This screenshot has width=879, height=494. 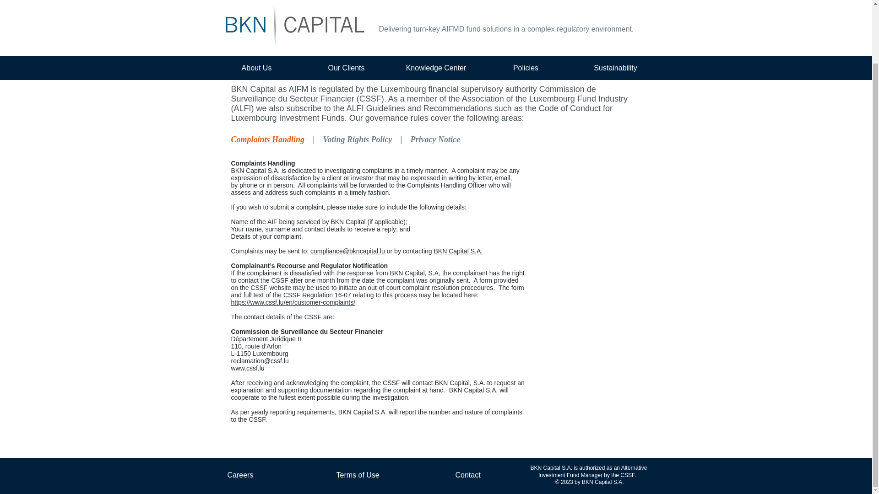 I want to click on Voting Rights Policy, so click(x=358, y=139).